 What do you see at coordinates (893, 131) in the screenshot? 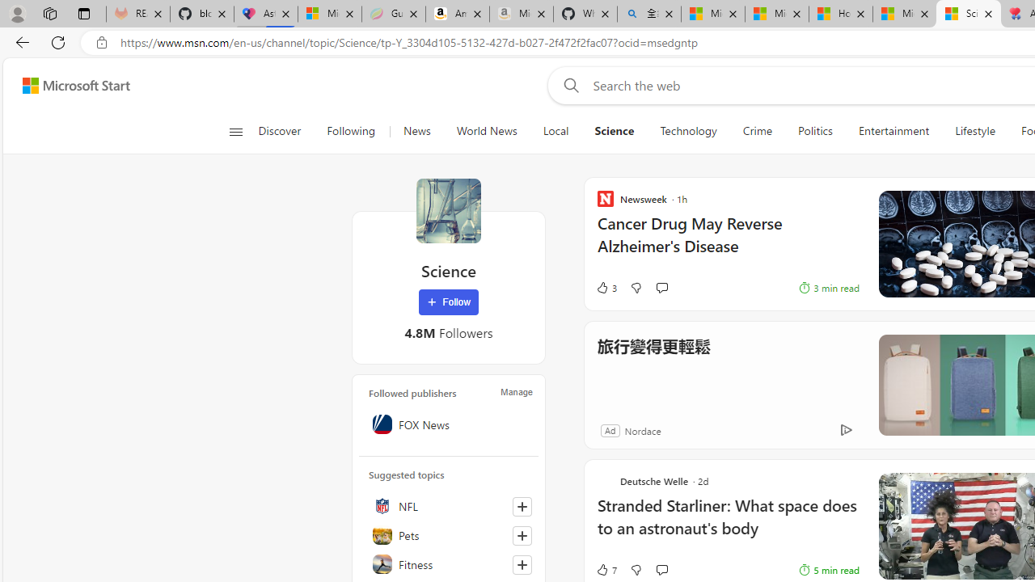
I see `Entertainment` at bounding box center [893, 131].